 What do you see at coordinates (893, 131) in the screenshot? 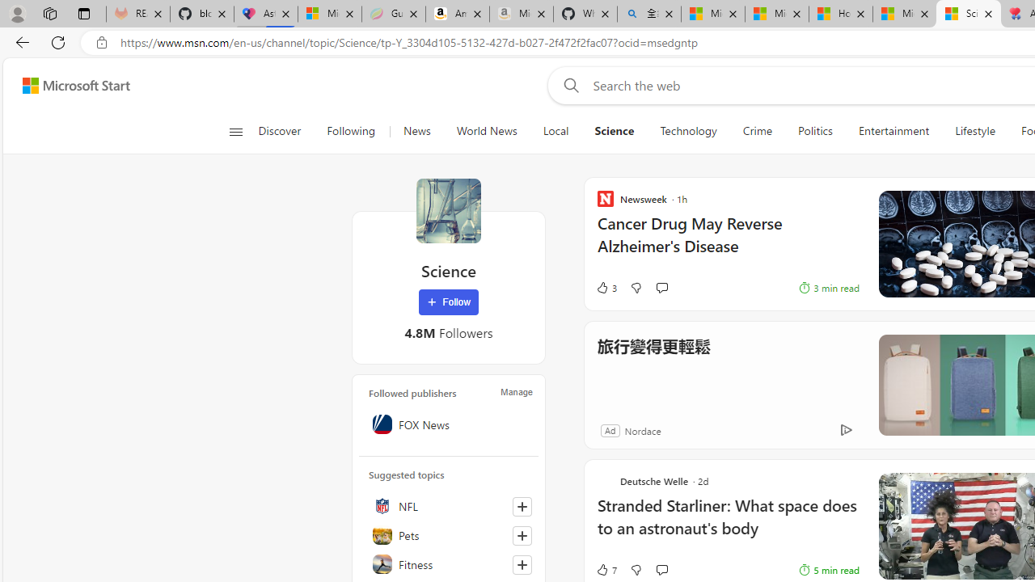
I see `Entertainment` at bounding box center [893, 131].